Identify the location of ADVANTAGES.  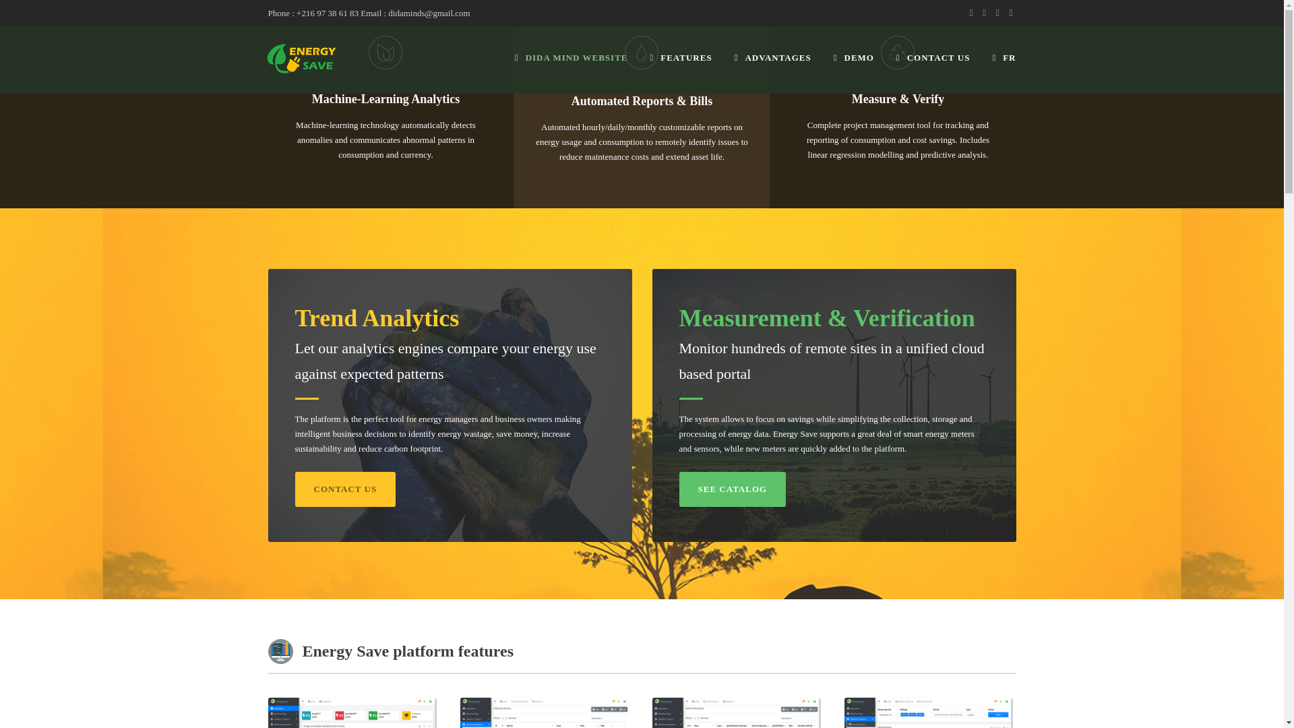
(784, 69).